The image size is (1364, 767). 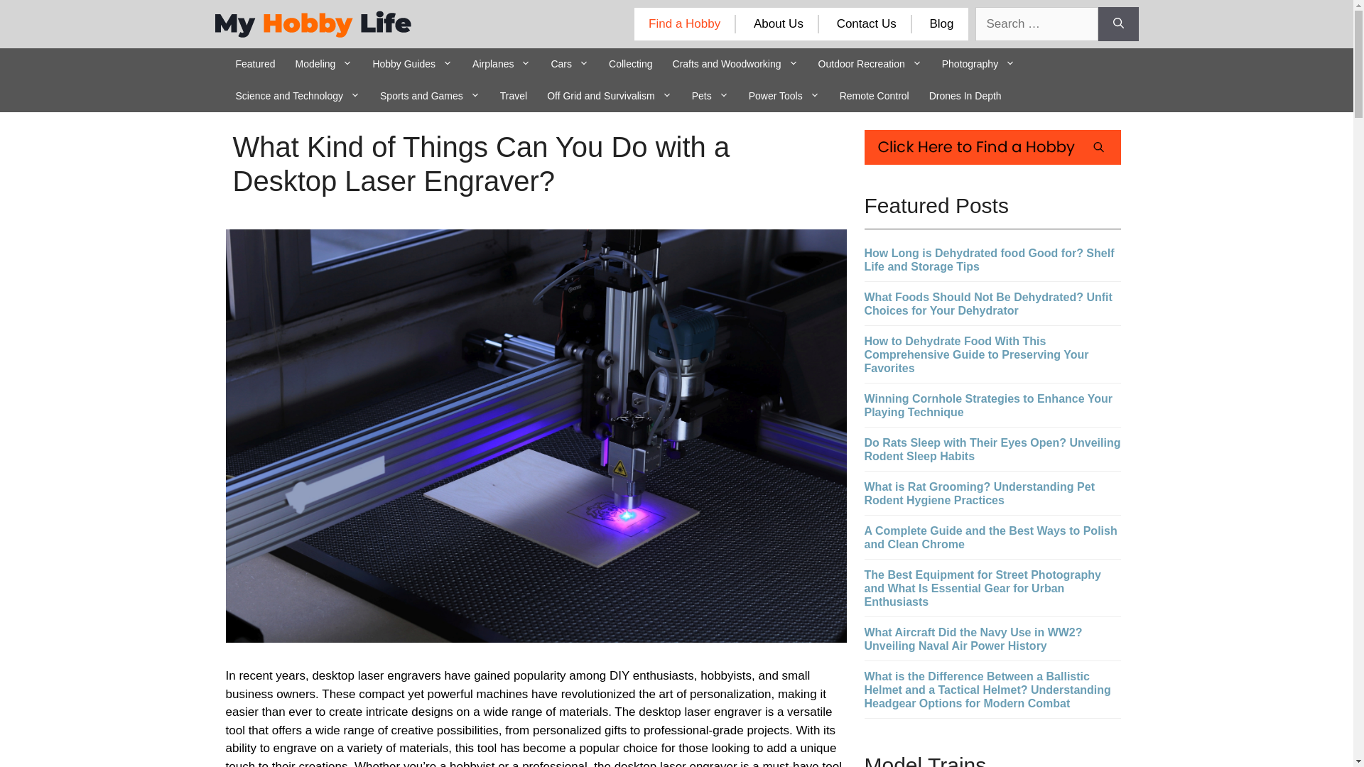 I want to click on Search for:, so click(x=1036, y=24).